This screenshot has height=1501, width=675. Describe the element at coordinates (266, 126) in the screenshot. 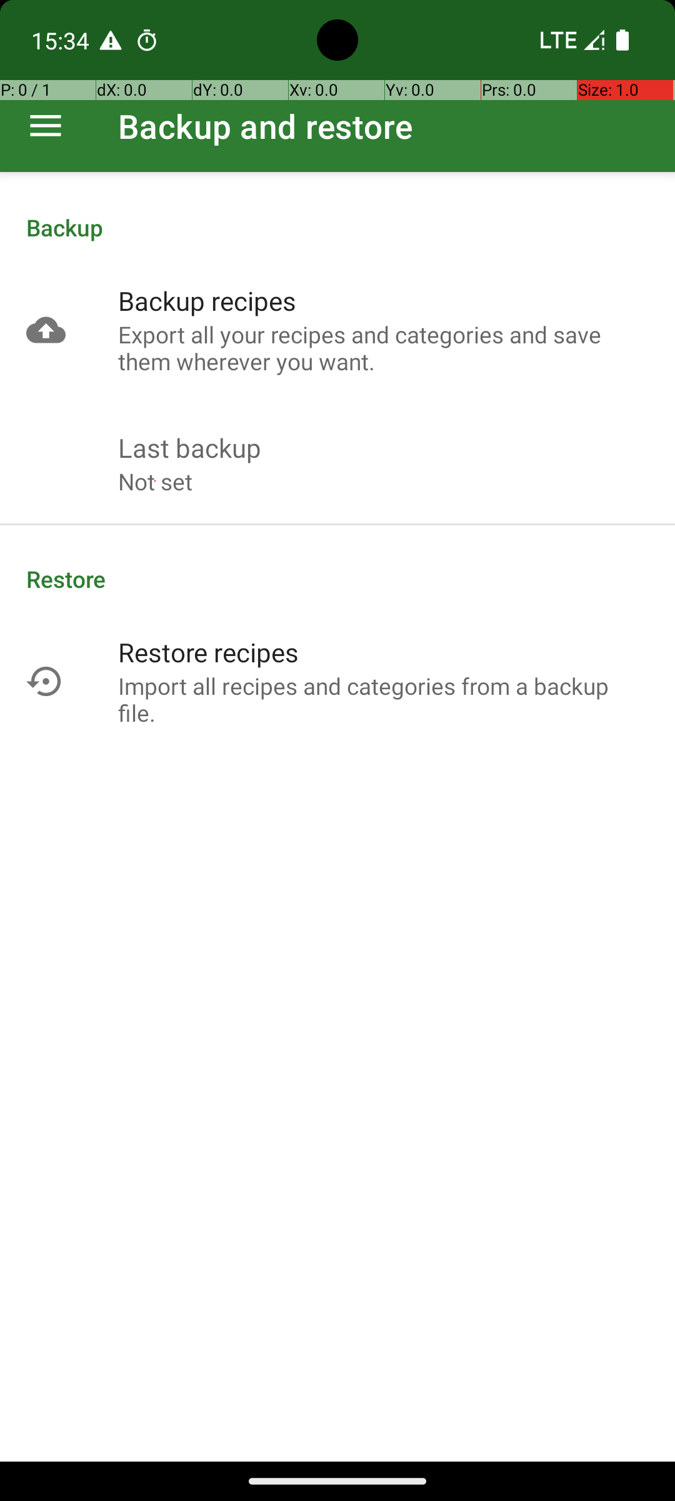

I see `Backup and restore` at that location.